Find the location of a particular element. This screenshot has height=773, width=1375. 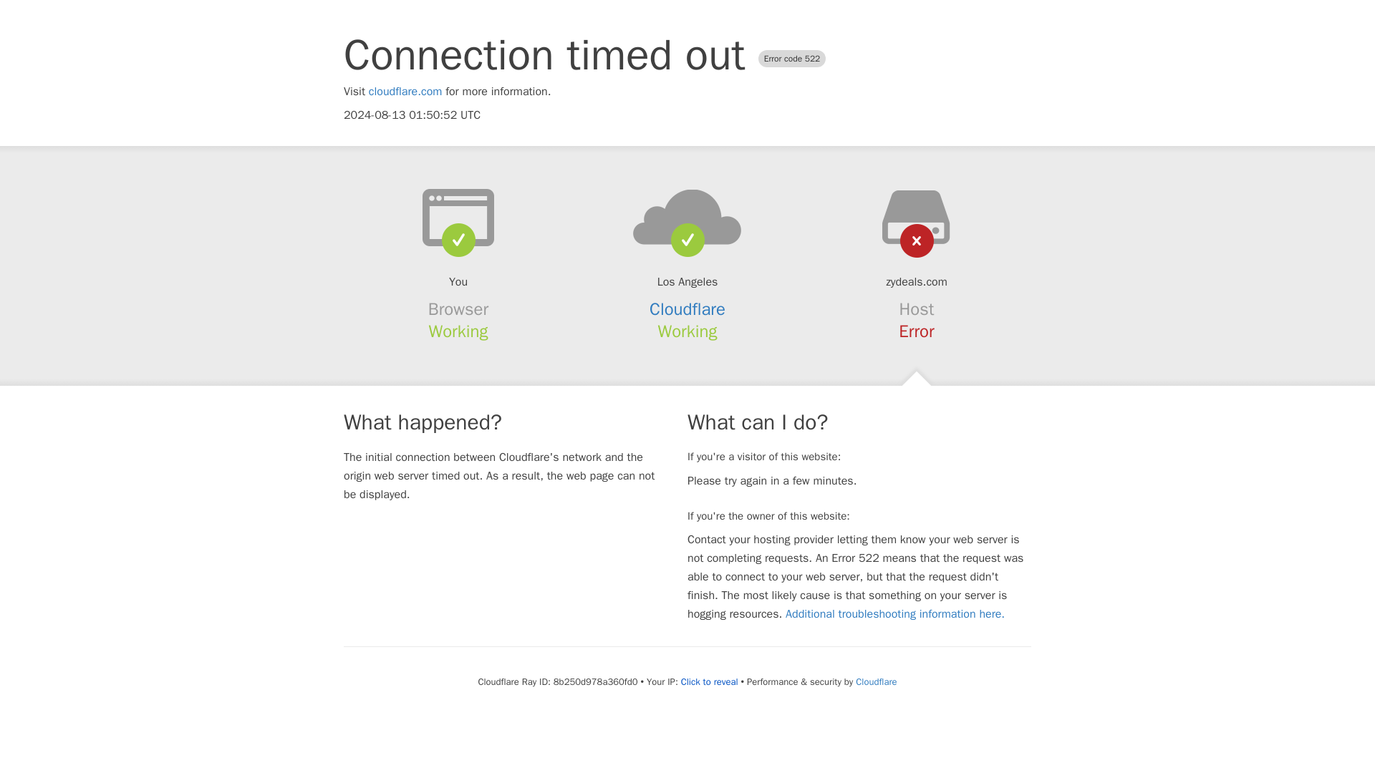

Cloudflare is located at coordinates (875, 681).